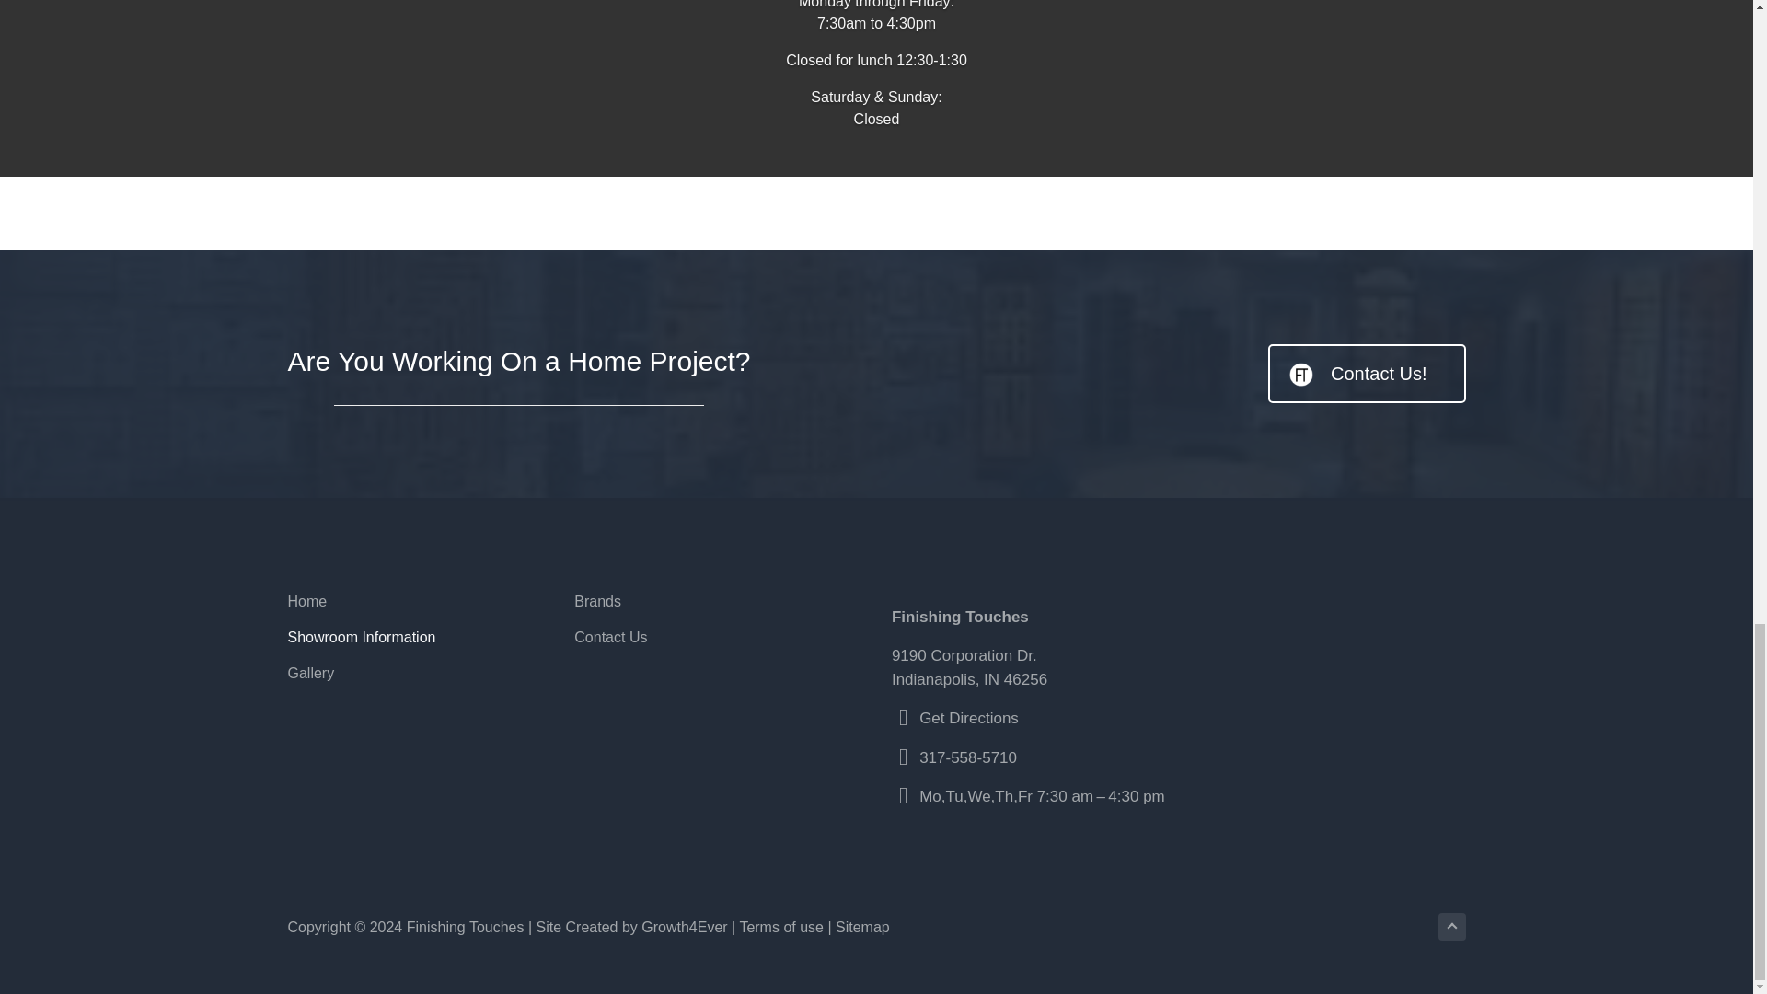 The image size is (1767, 994). I want to click on Get Directions, so click(968, 718).